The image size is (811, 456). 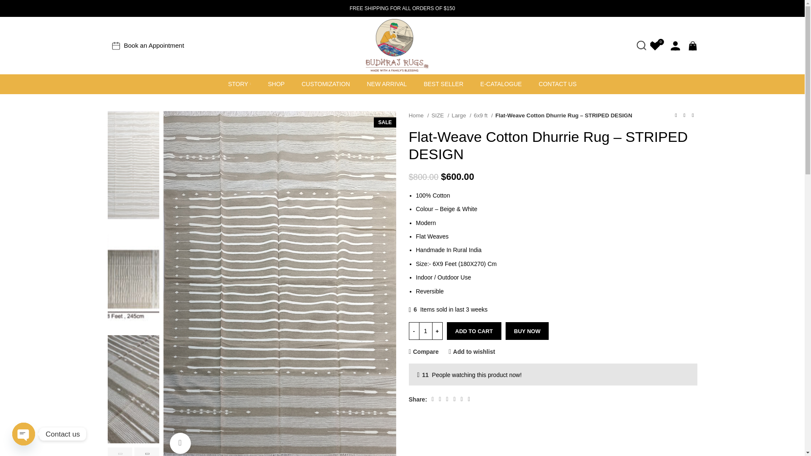 I want to click on STORY, so click(x=239, y=84).